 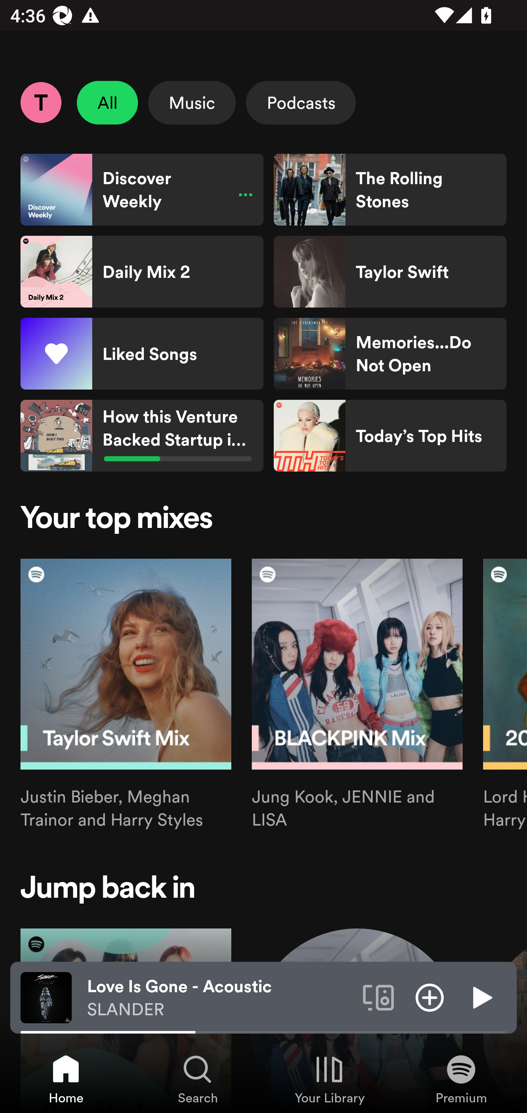 What do you see at coordinates (378, 997) in the screenshot?
I see `Connect to a device. Opens the devices menu` at bounding box center [378, 997].